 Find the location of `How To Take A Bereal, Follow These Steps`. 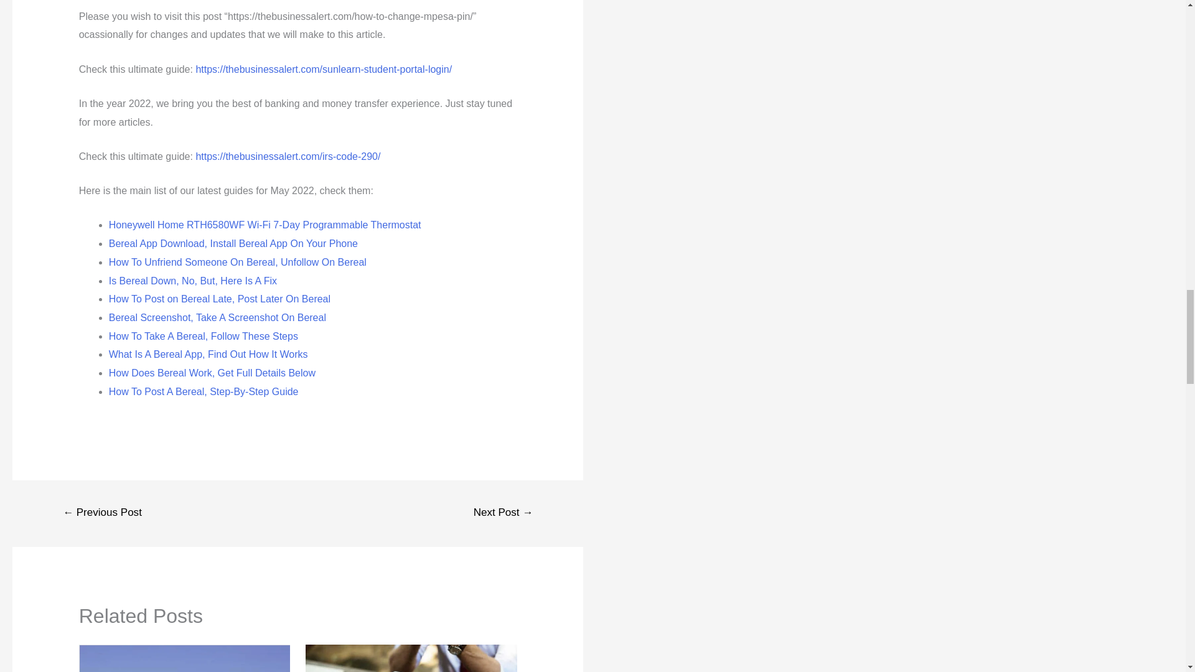

How To Take A Bereal, Follow These Steps is located at coordinates (203, 336).